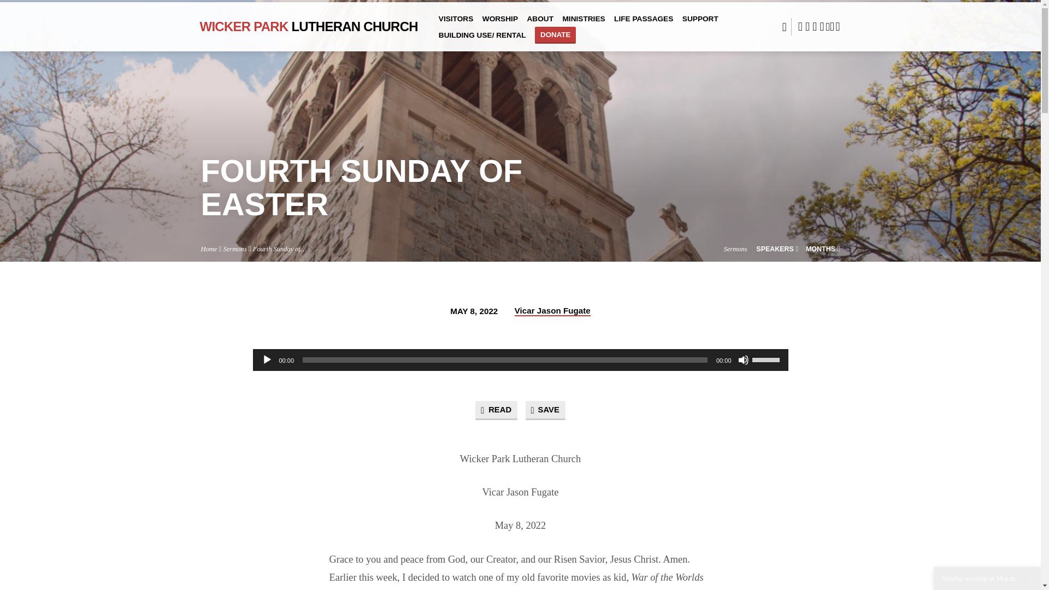  What do you see at coordinates (540, 24) in the screenshot?
I see `ABOUT` at bounding box center [540, 24].